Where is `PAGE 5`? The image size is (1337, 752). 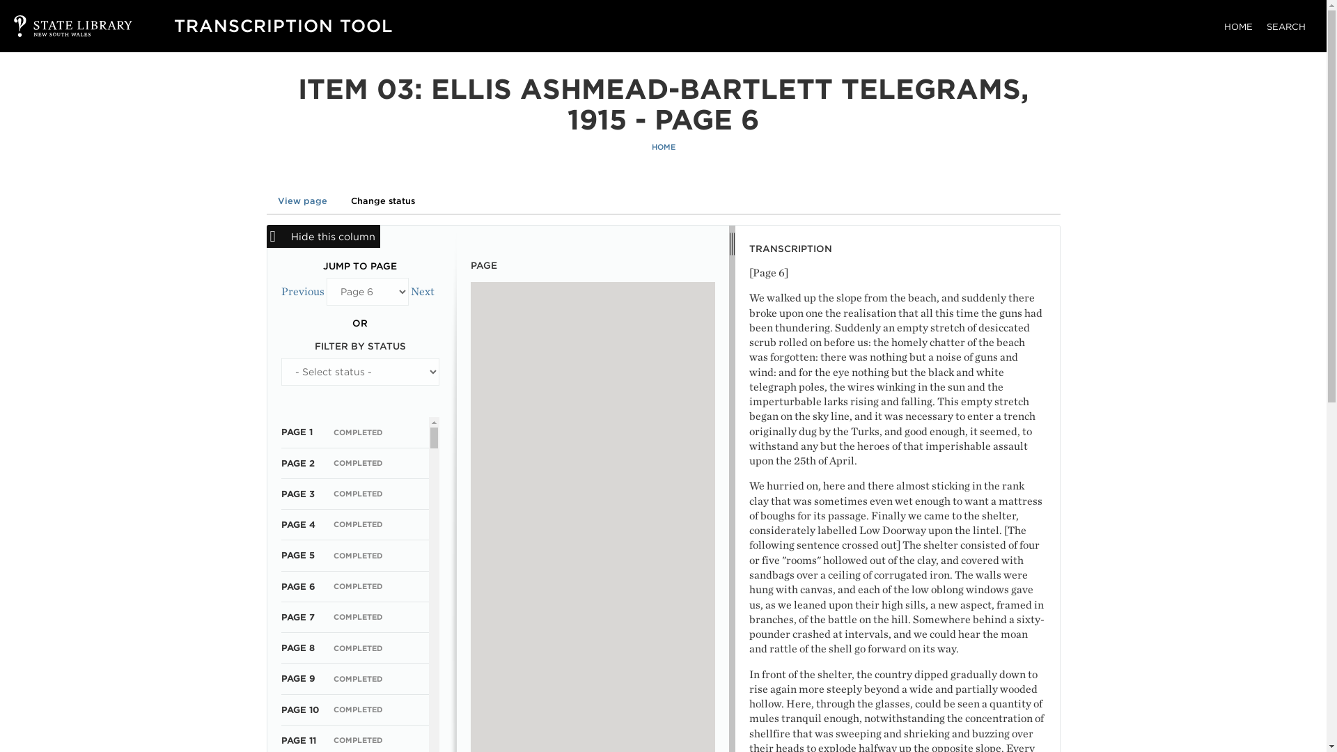
PAGE 5 is located at coordinates (297, 554).